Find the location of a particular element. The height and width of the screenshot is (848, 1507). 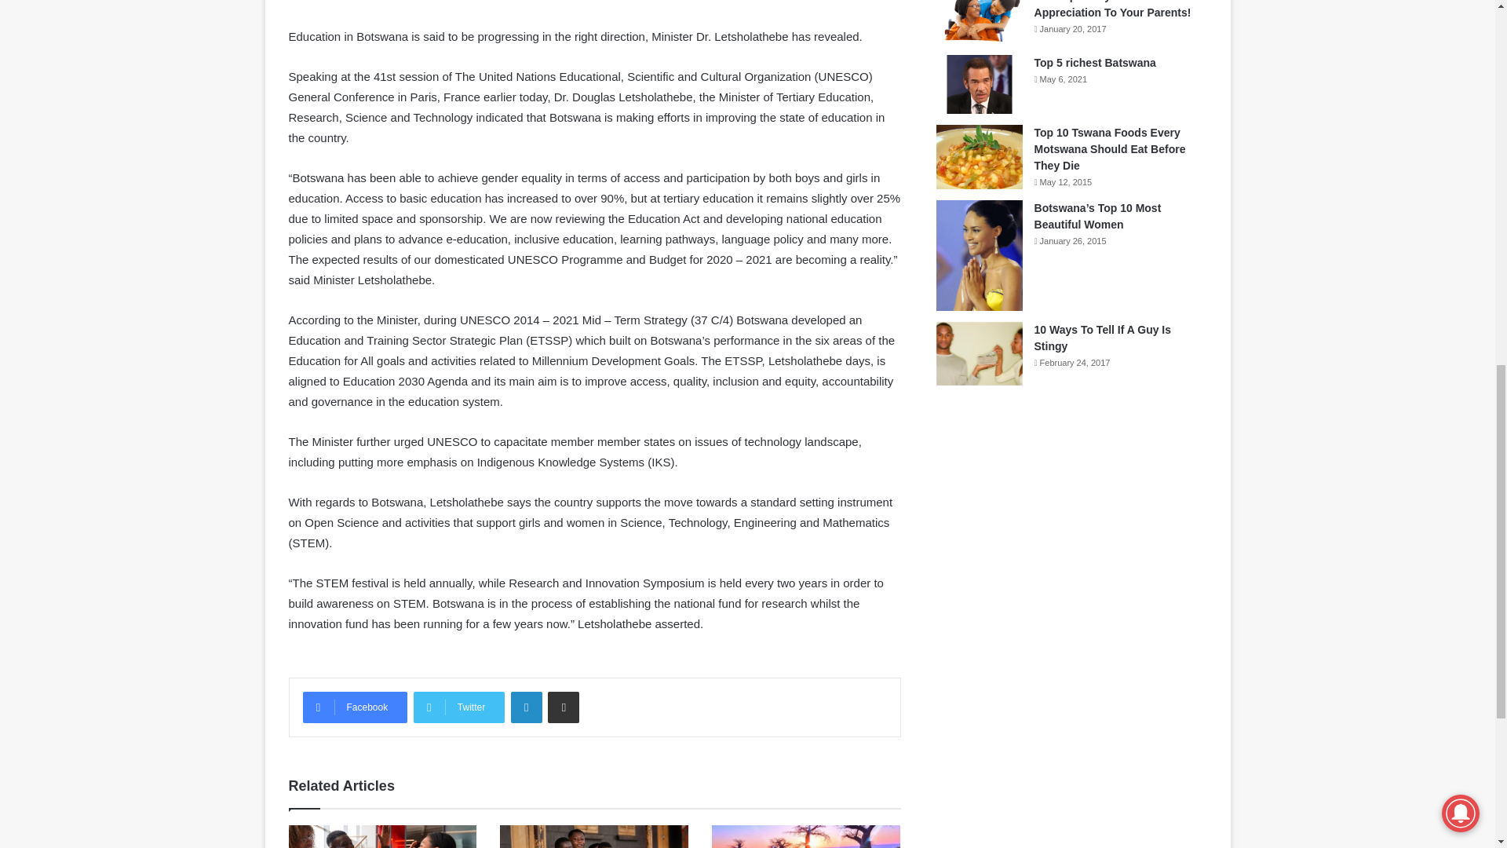

LinkedIn is located at coordinates (526, 707).